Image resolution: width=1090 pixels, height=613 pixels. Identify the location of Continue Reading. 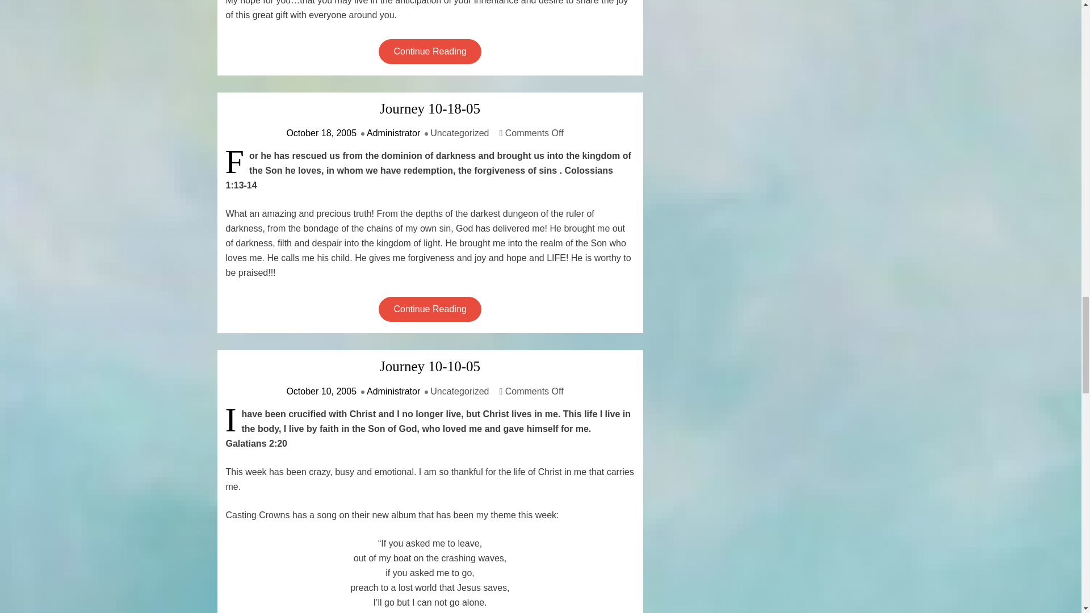
(429, 51).